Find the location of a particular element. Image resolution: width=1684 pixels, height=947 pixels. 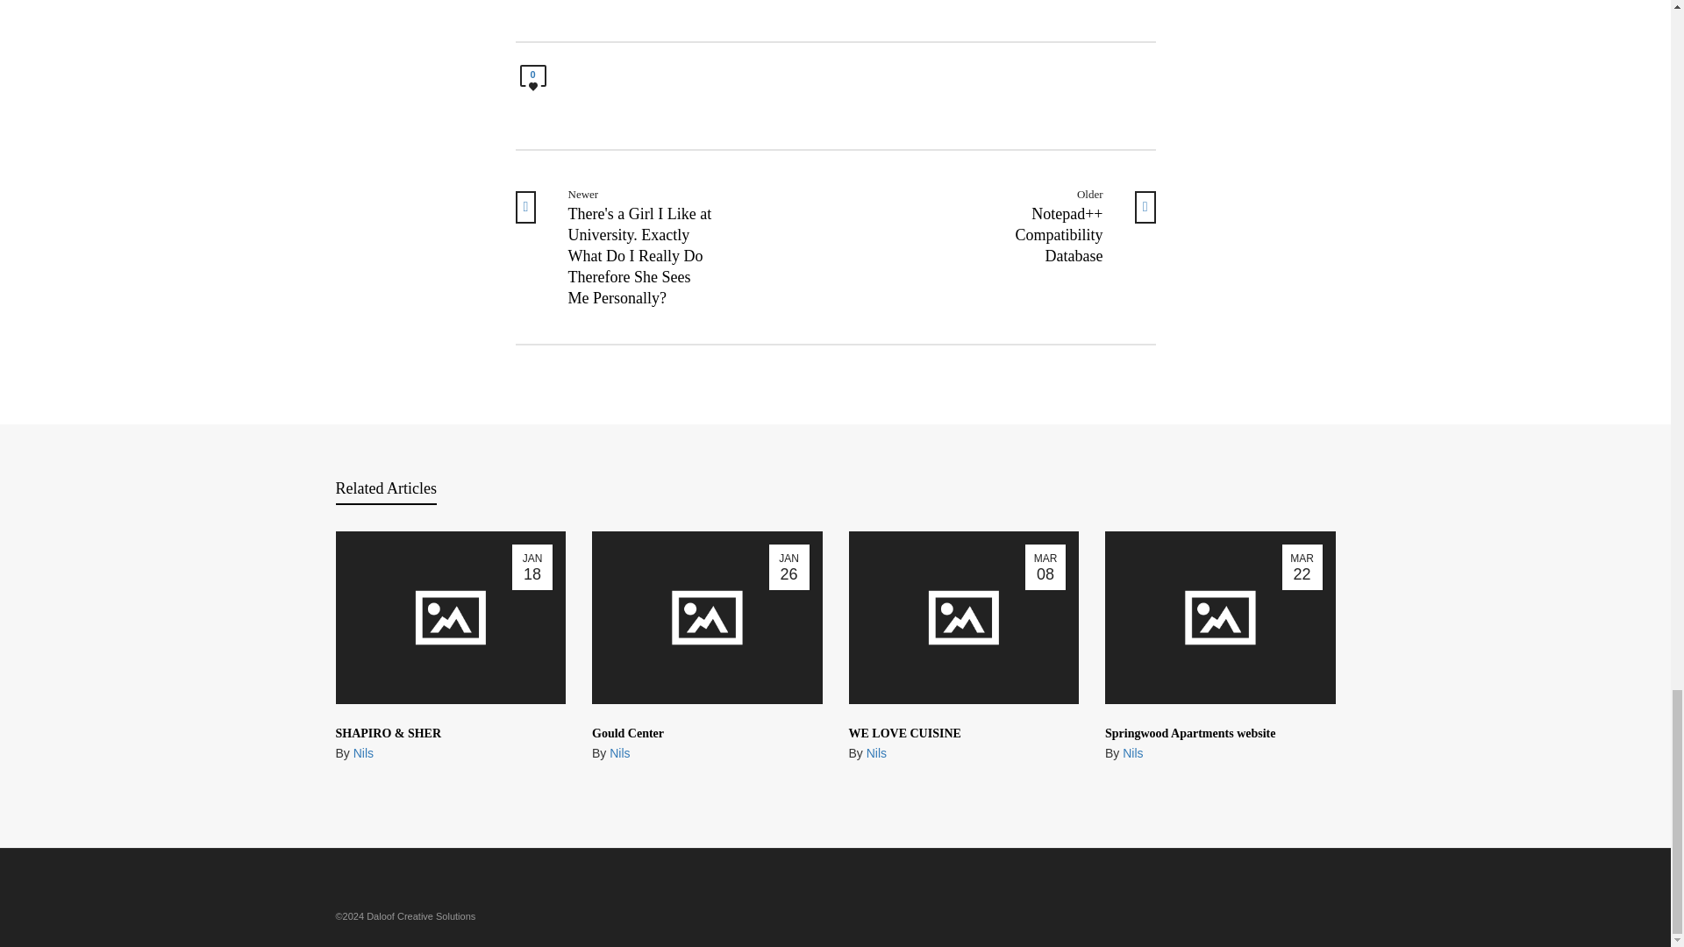

WE LOVE CUISINE is located at coordinates (905, 733).